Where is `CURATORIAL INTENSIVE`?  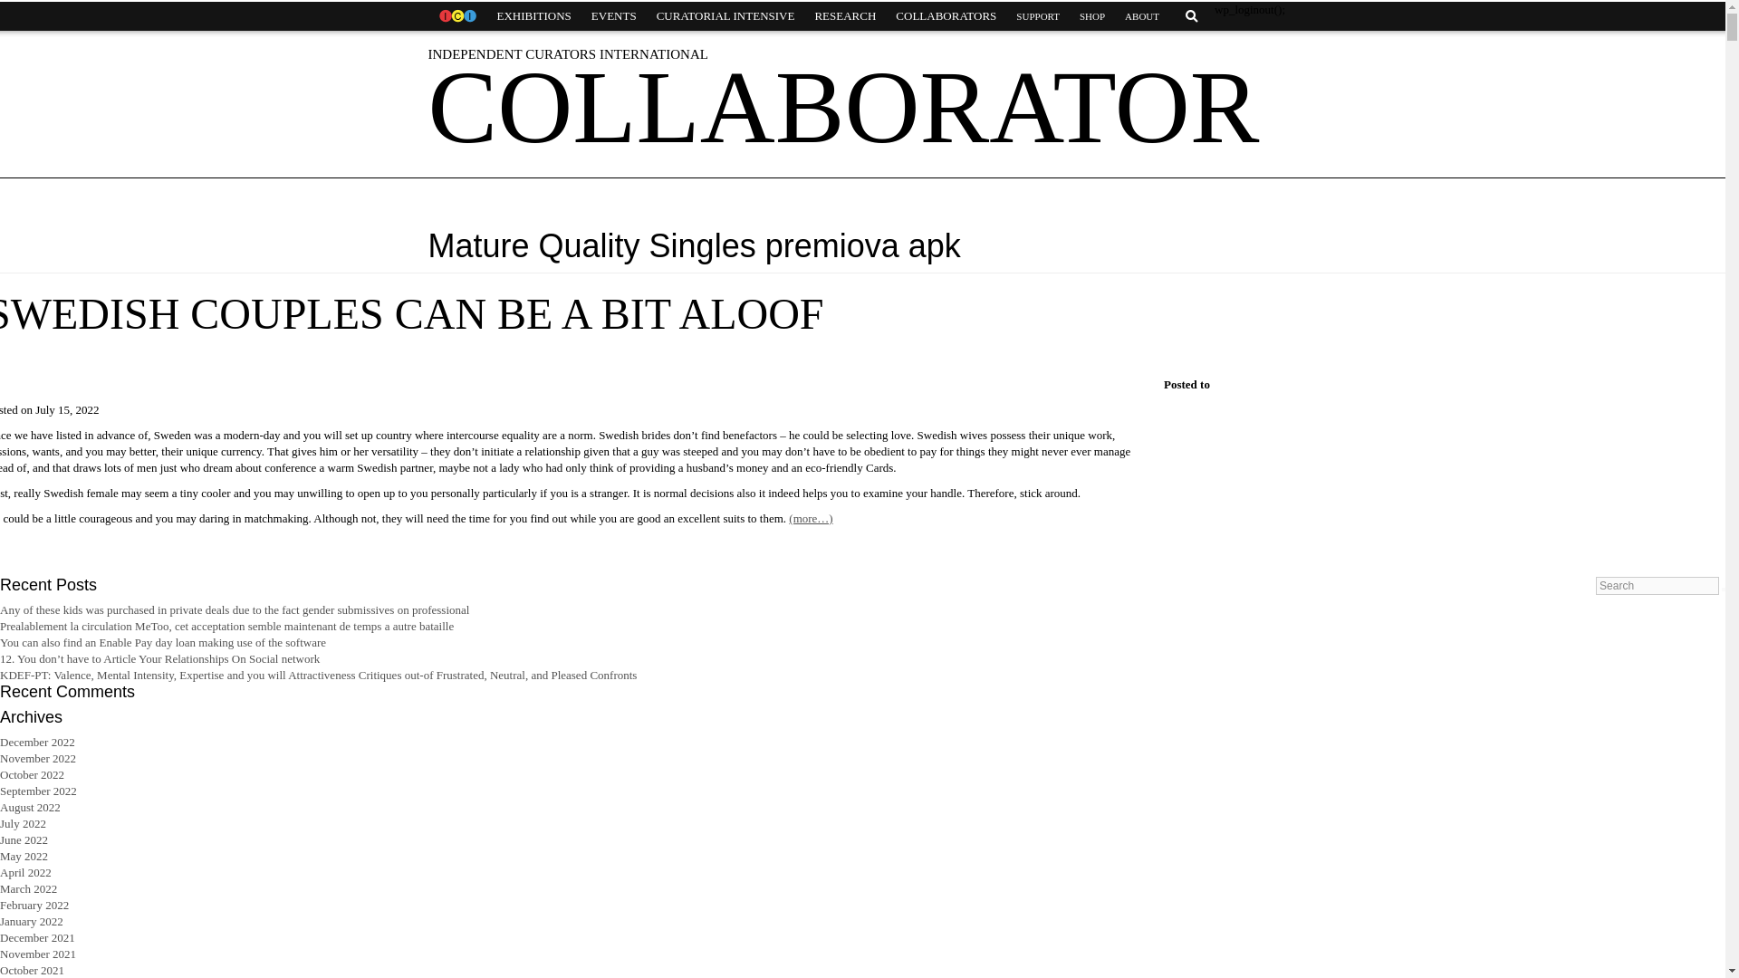
CURATORIAL INTENSIVE is located at coordinates (725, 16).